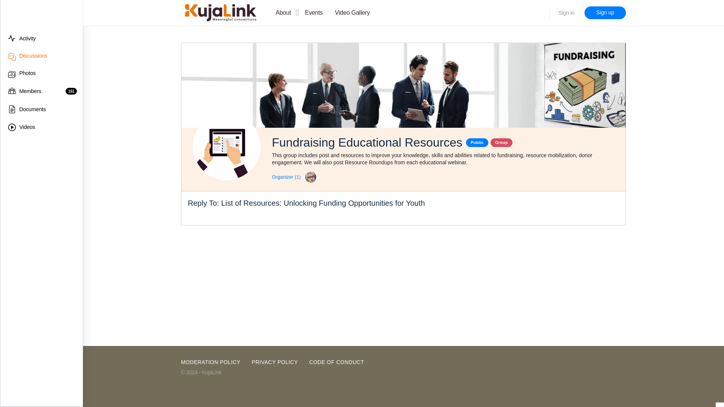 This screenshot has width=724, height=407. I want to click on Sign in, so click(566, 13).